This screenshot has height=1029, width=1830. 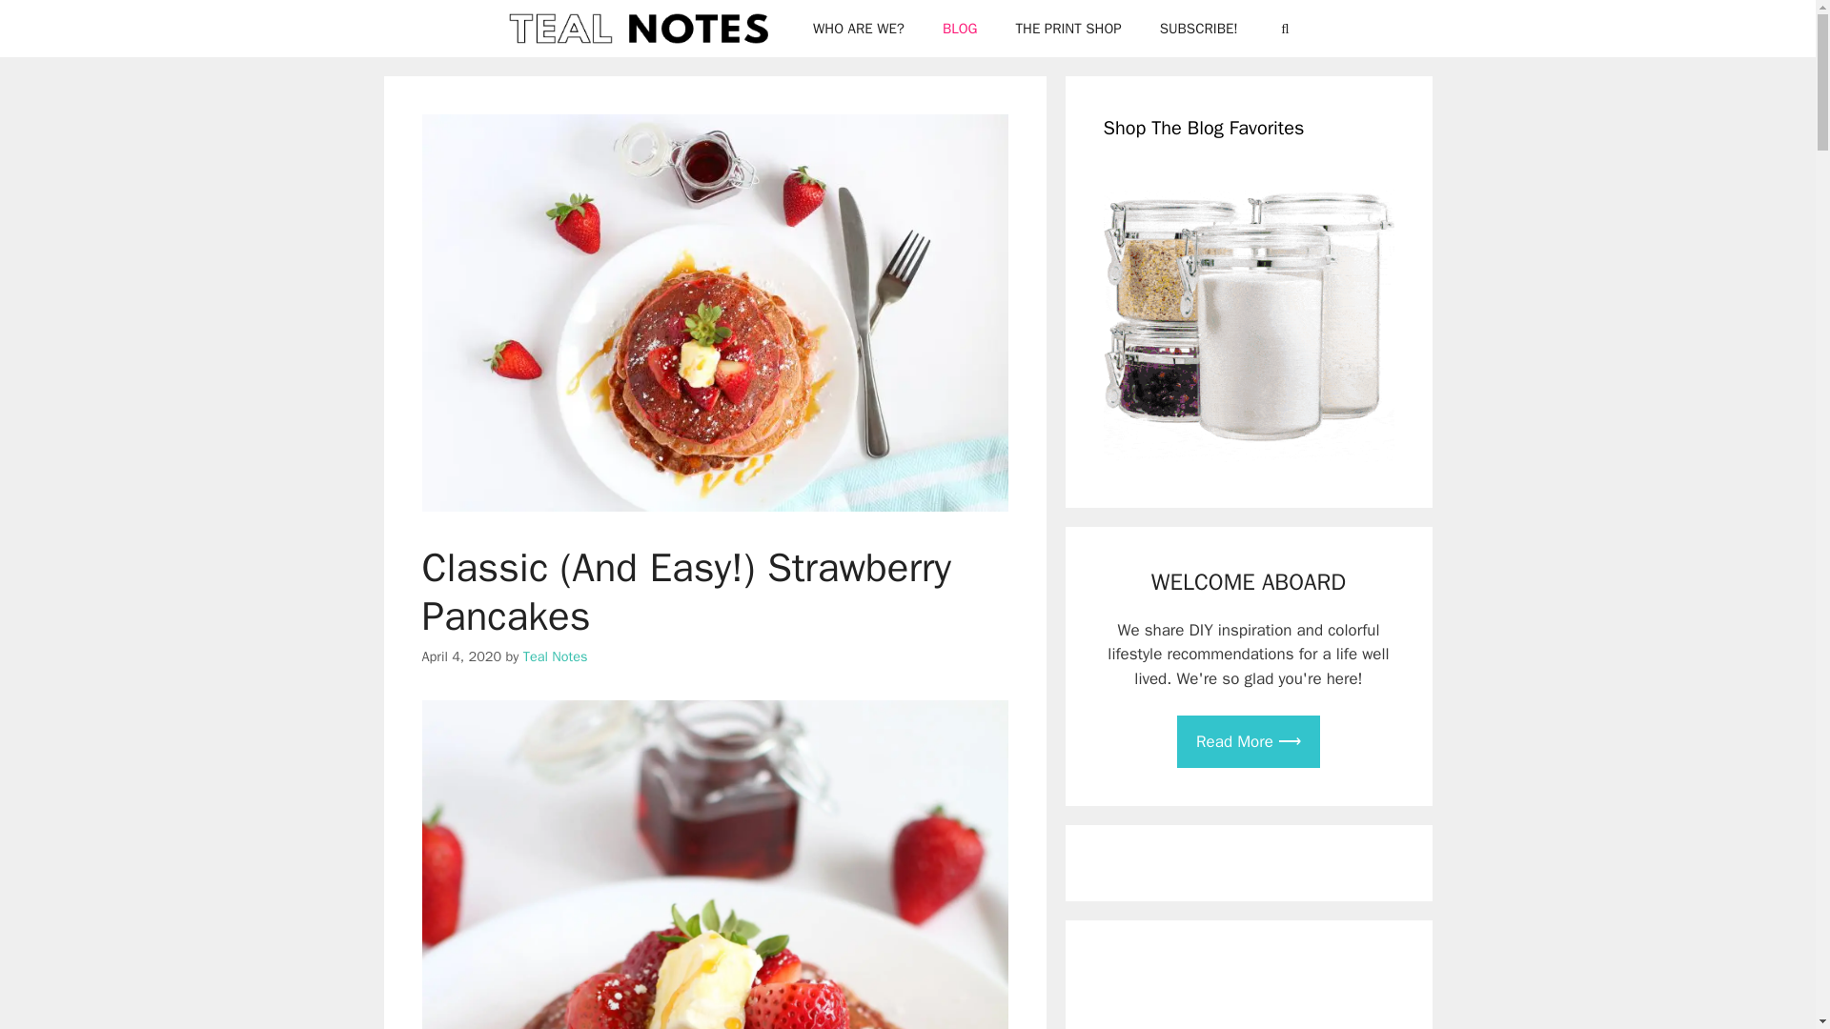 What do you see at coordinates (859, 29) in the screenshot?
I see `WHO ARE WE?` at bounding box center [859, 29].